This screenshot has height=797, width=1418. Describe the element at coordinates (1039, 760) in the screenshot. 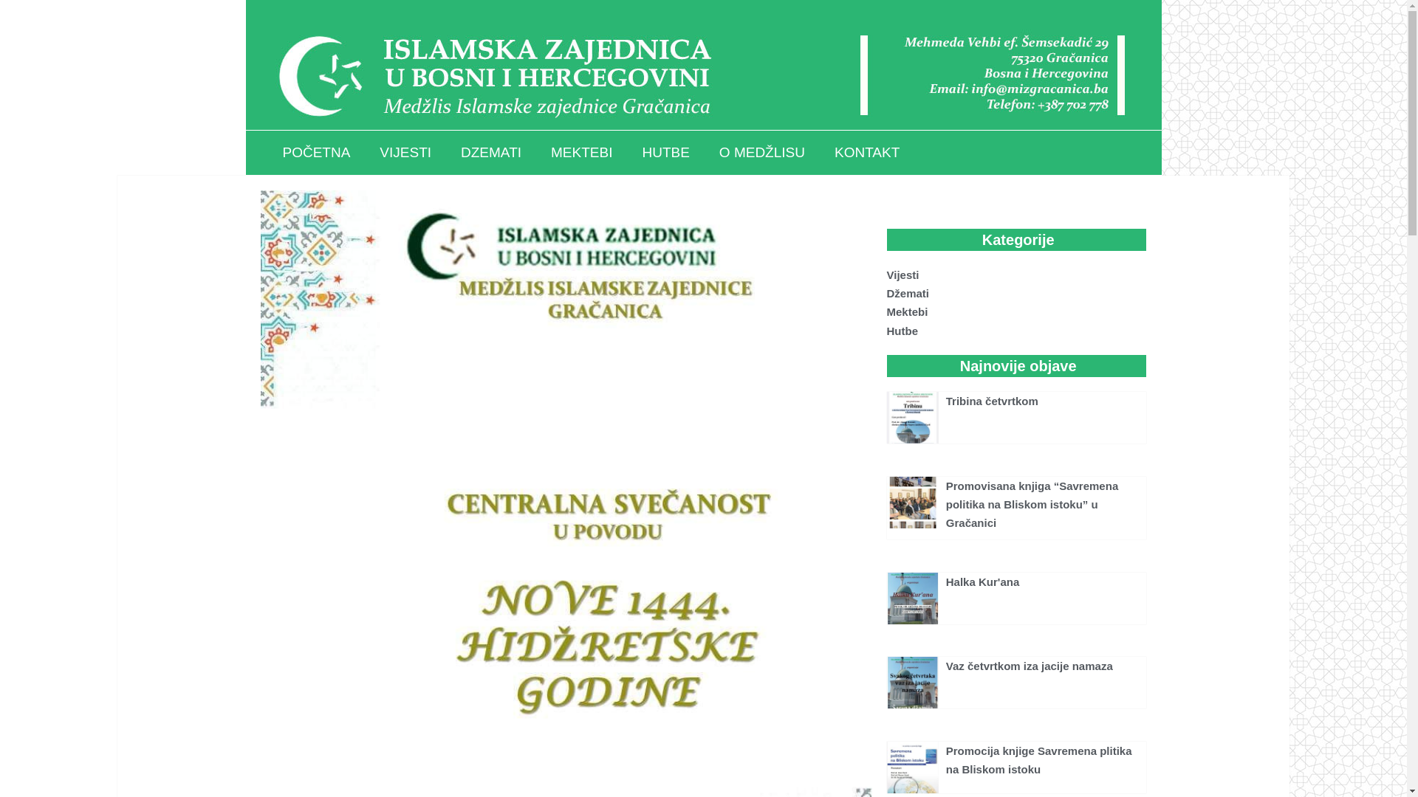

I see `Promocija knjige Savremena plitika na Bliskom istoku` at that location.